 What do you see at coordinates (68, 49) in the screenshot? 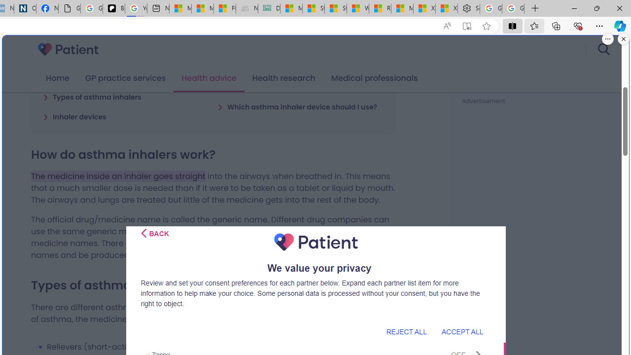
I see `Patient 3.0` at bounding box center [68, 49].